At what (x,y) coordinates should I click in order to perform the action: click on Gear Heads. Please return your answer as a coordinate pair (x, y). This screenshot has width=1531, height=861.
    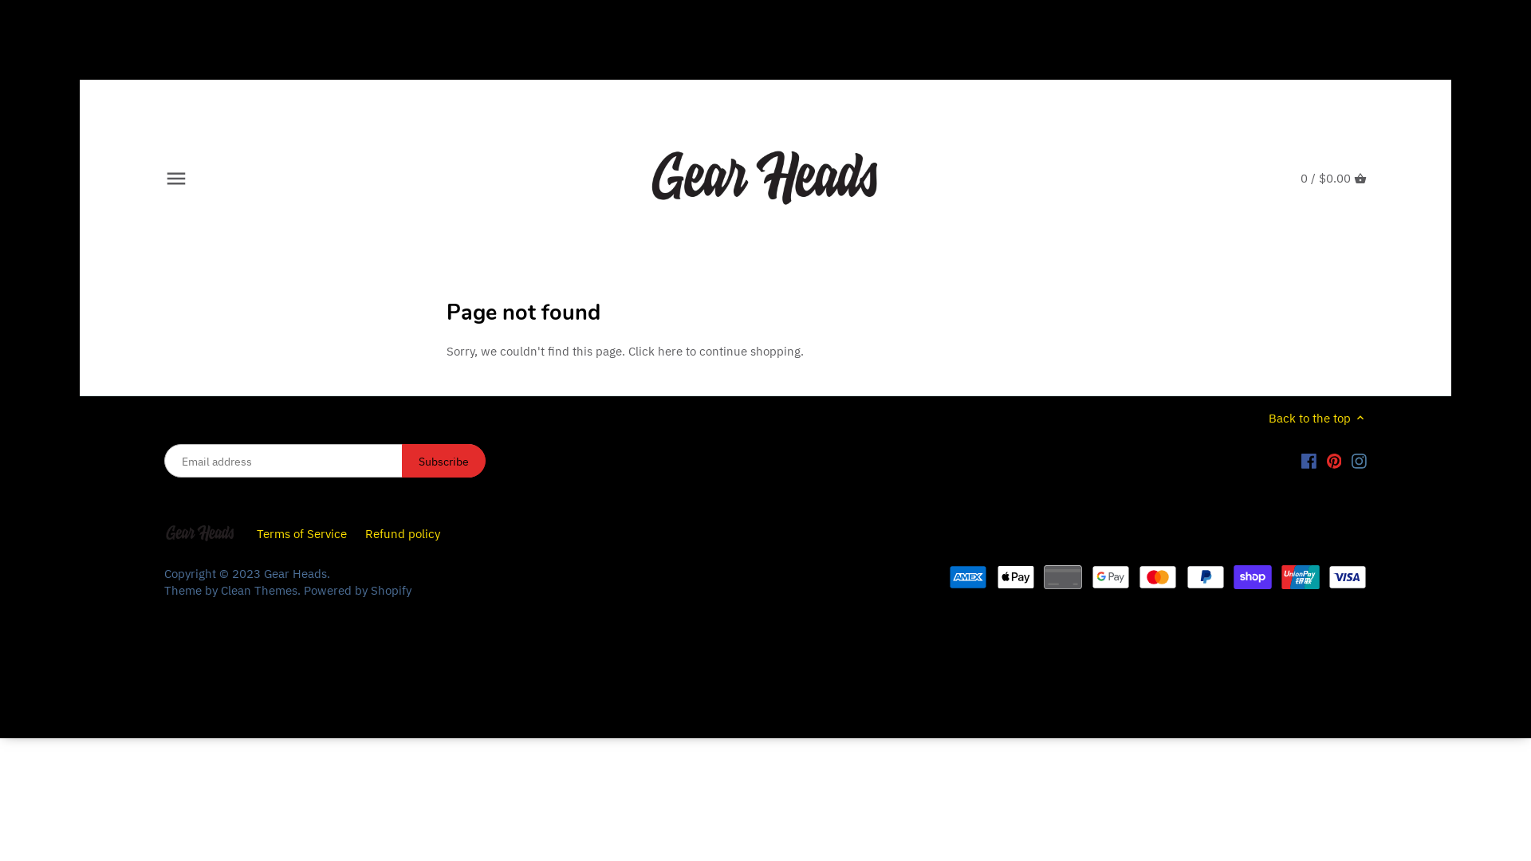
    Looking at the image, I should click on (295, 574).